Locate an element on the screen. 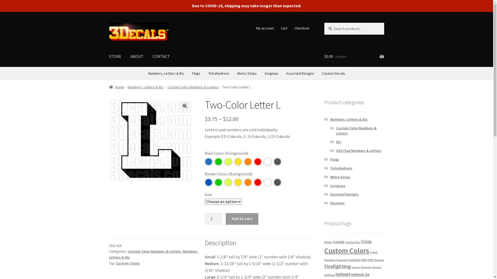 This screenshot has height=279, width=497. Lemon is located at coordinates (228, 182).